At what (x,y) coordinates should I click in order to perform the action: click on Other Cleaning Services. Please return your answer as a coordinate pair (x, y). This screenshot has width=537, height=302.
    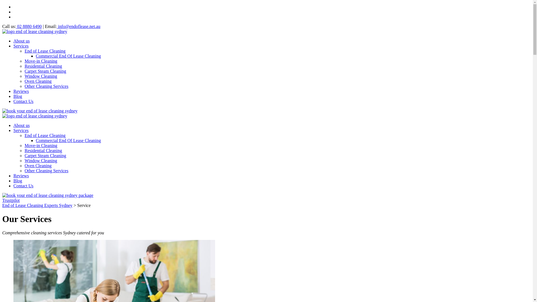
    Looking at the image, I should click on (46, 86).